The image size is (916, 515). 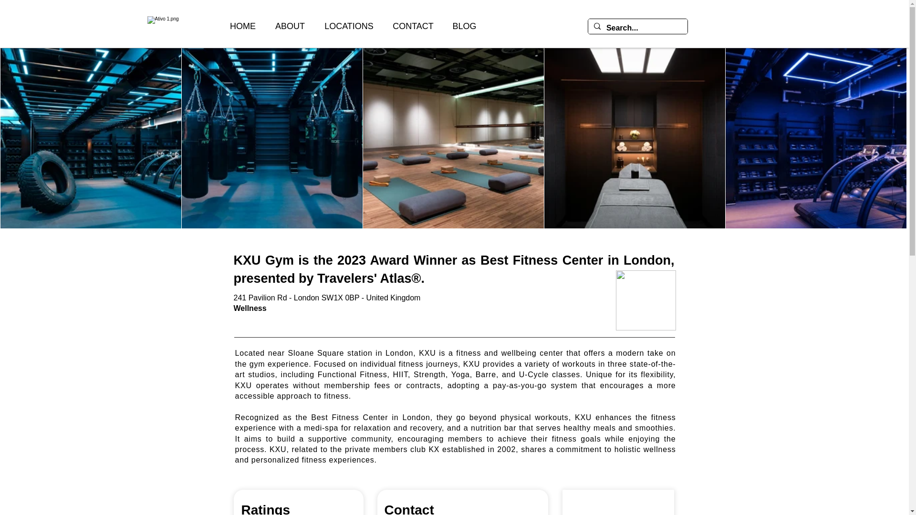 What do you see at coordinates (645, 300) in the screenshot?
I see `10.png` at bounding box center [645, 300].